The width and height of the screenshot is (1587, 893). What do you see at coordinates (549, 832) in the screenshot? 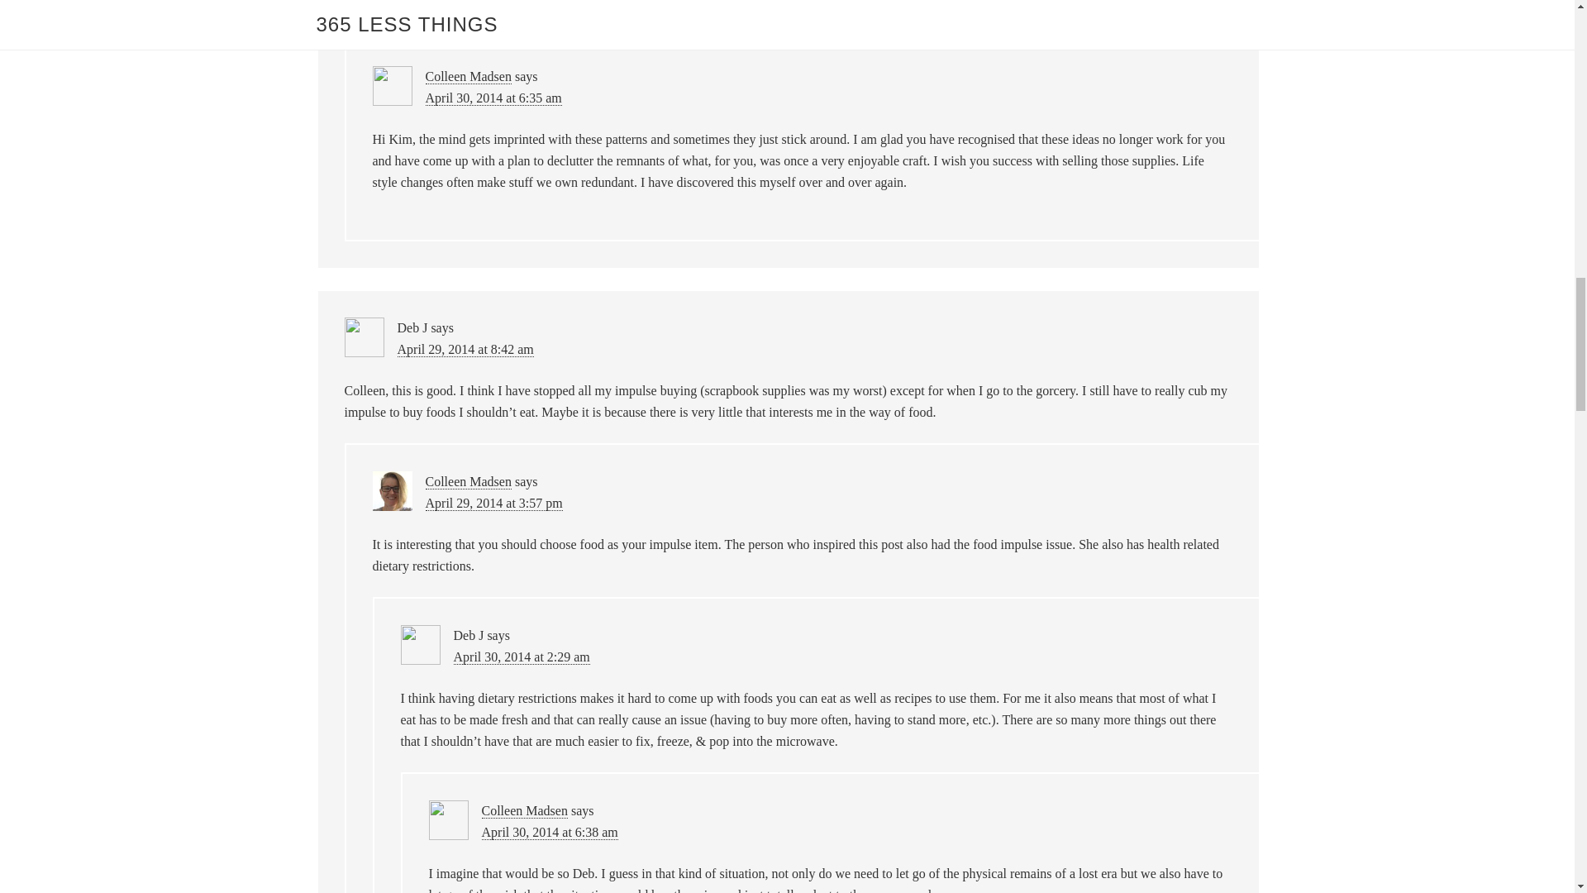
I see `April 30, 2014 at 6:38 am` at bounding box center [549, 832].